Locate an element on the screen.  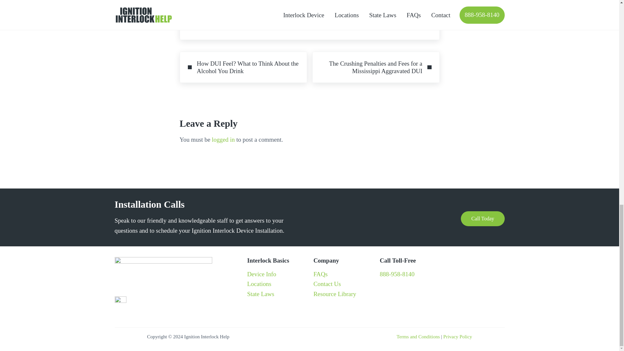
logged in is located at coordinates (224, 139).